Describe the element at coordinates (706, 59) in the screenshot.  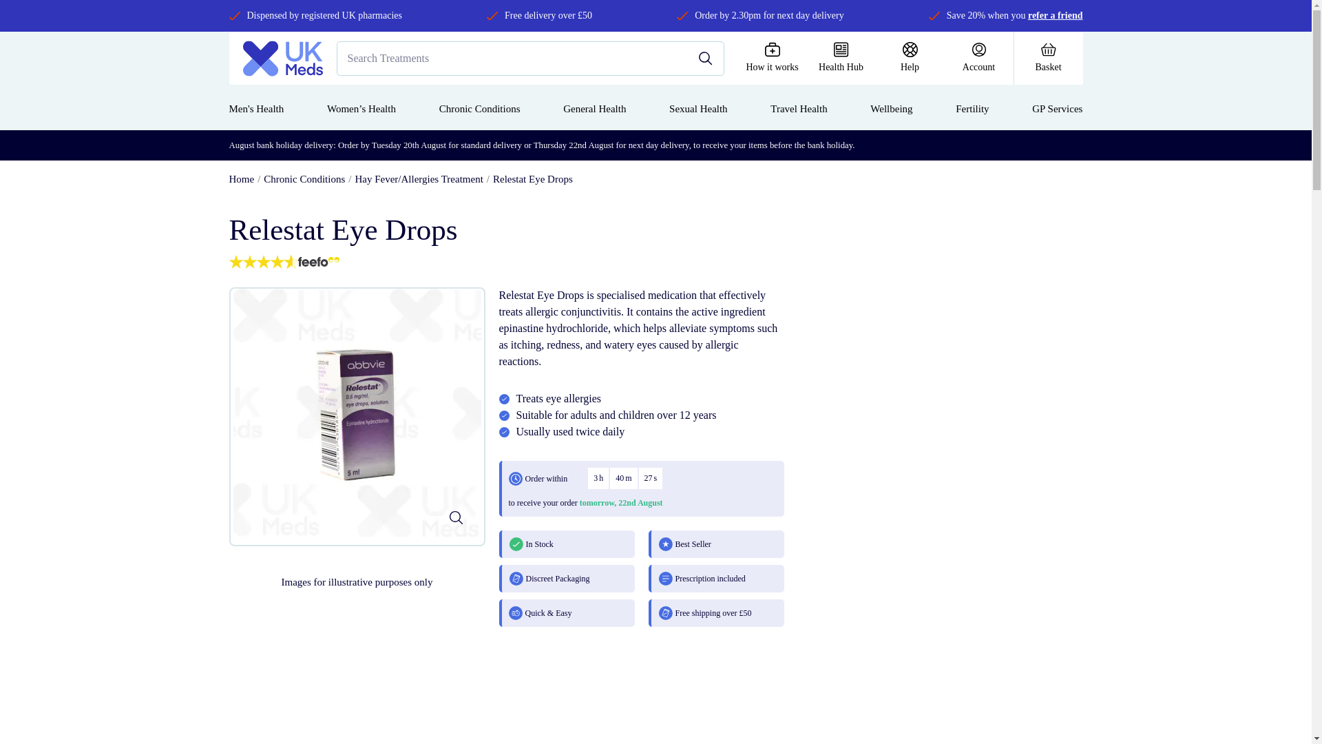
I see `Submit your search query.` at that location.